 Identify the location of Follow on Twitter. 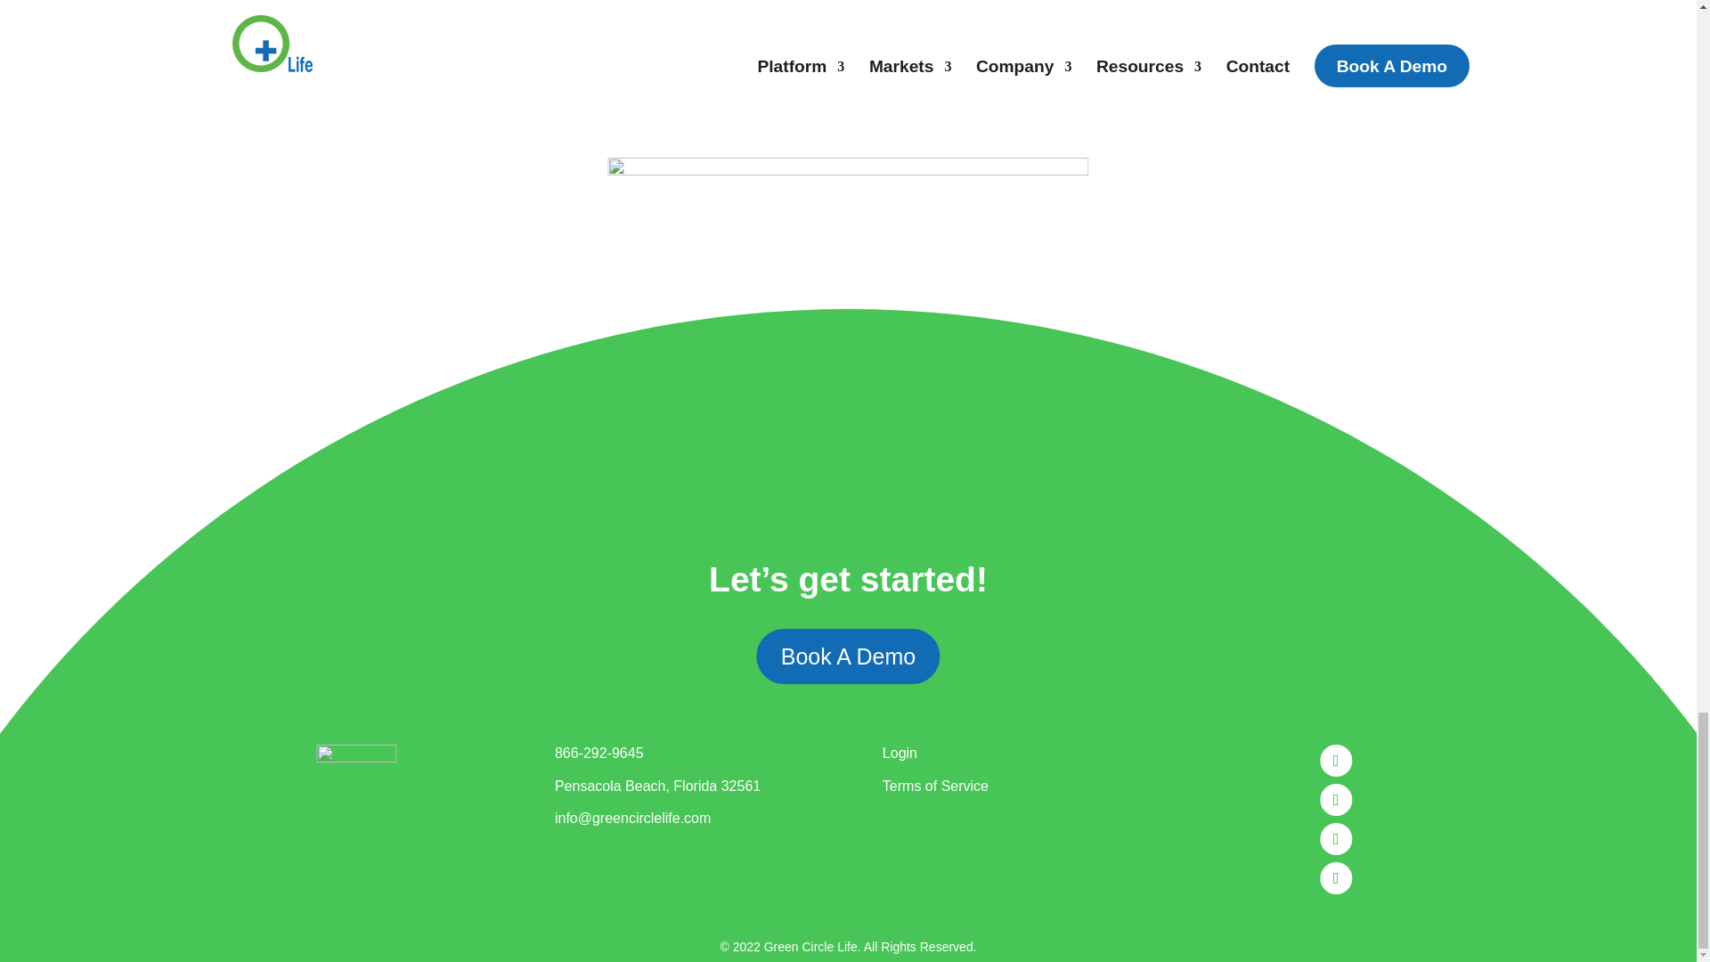
(1336, 800).